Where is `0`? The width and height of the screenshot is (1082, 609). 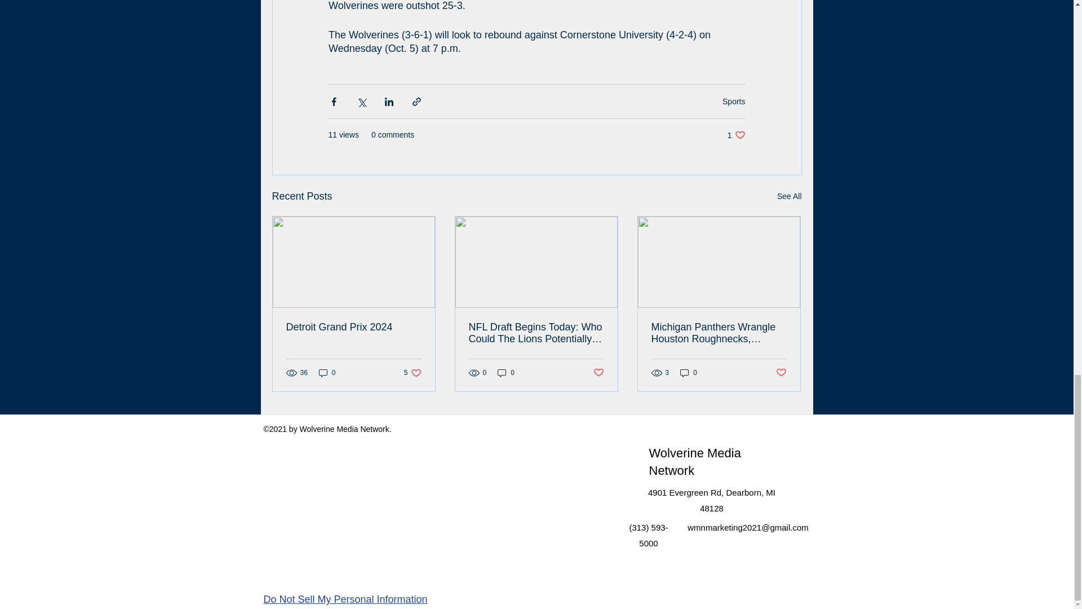 0 is located at coordinates (413, 373).